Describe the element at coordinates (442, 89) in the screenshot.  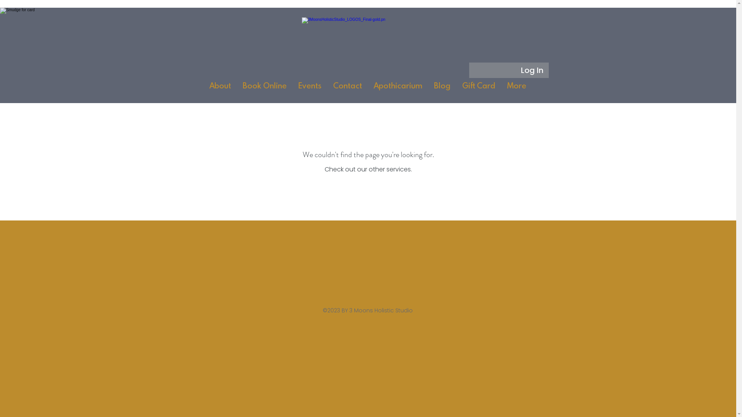
I see `Blog` at that location.